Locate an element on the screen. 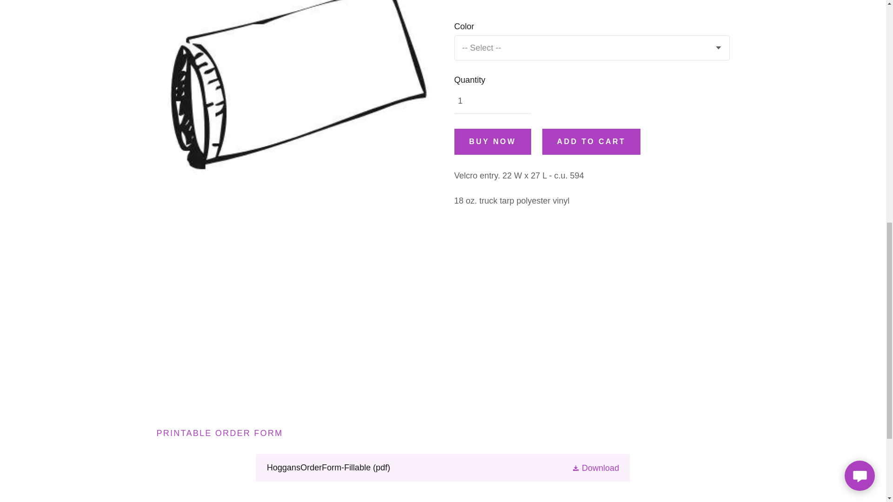 This screenshot has height=502, width=893. 1 is located at coordinates (492, 101).